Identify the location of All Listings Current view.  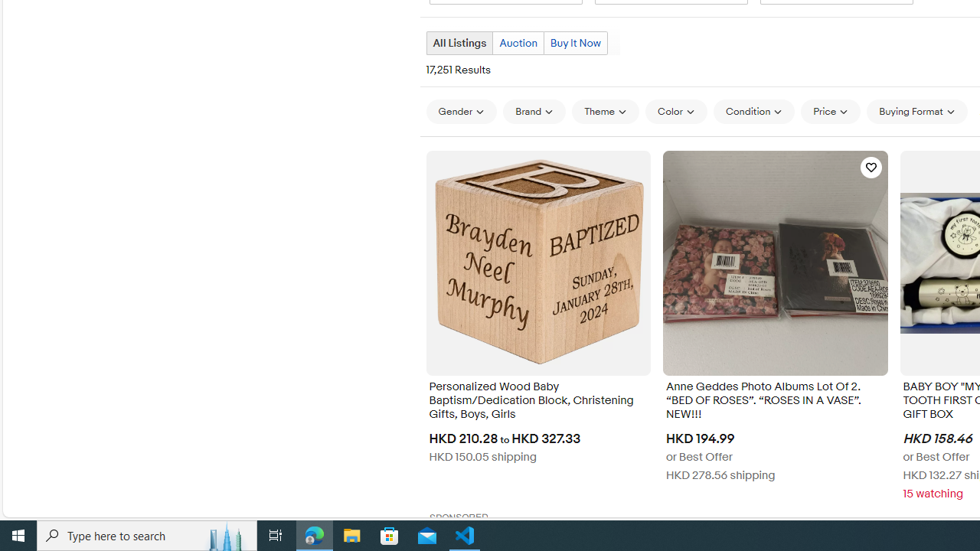
(459, 43).